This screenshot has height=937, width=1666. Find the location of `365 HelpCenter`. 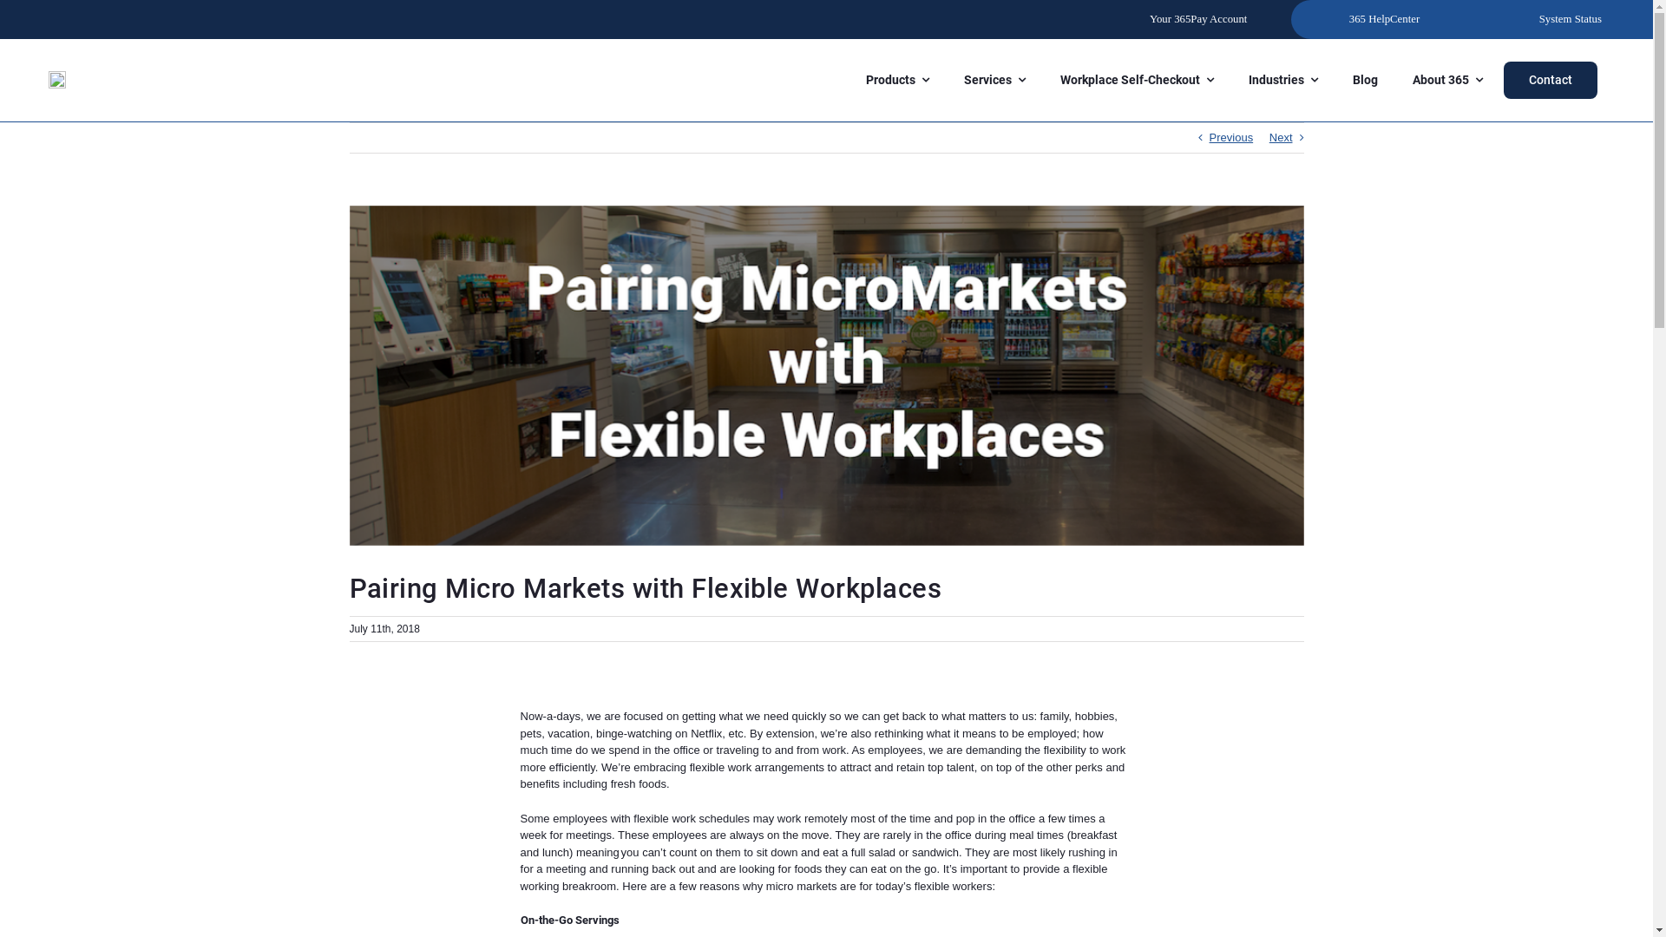

365 HelpCenter is located at coordinates (1385, 19).